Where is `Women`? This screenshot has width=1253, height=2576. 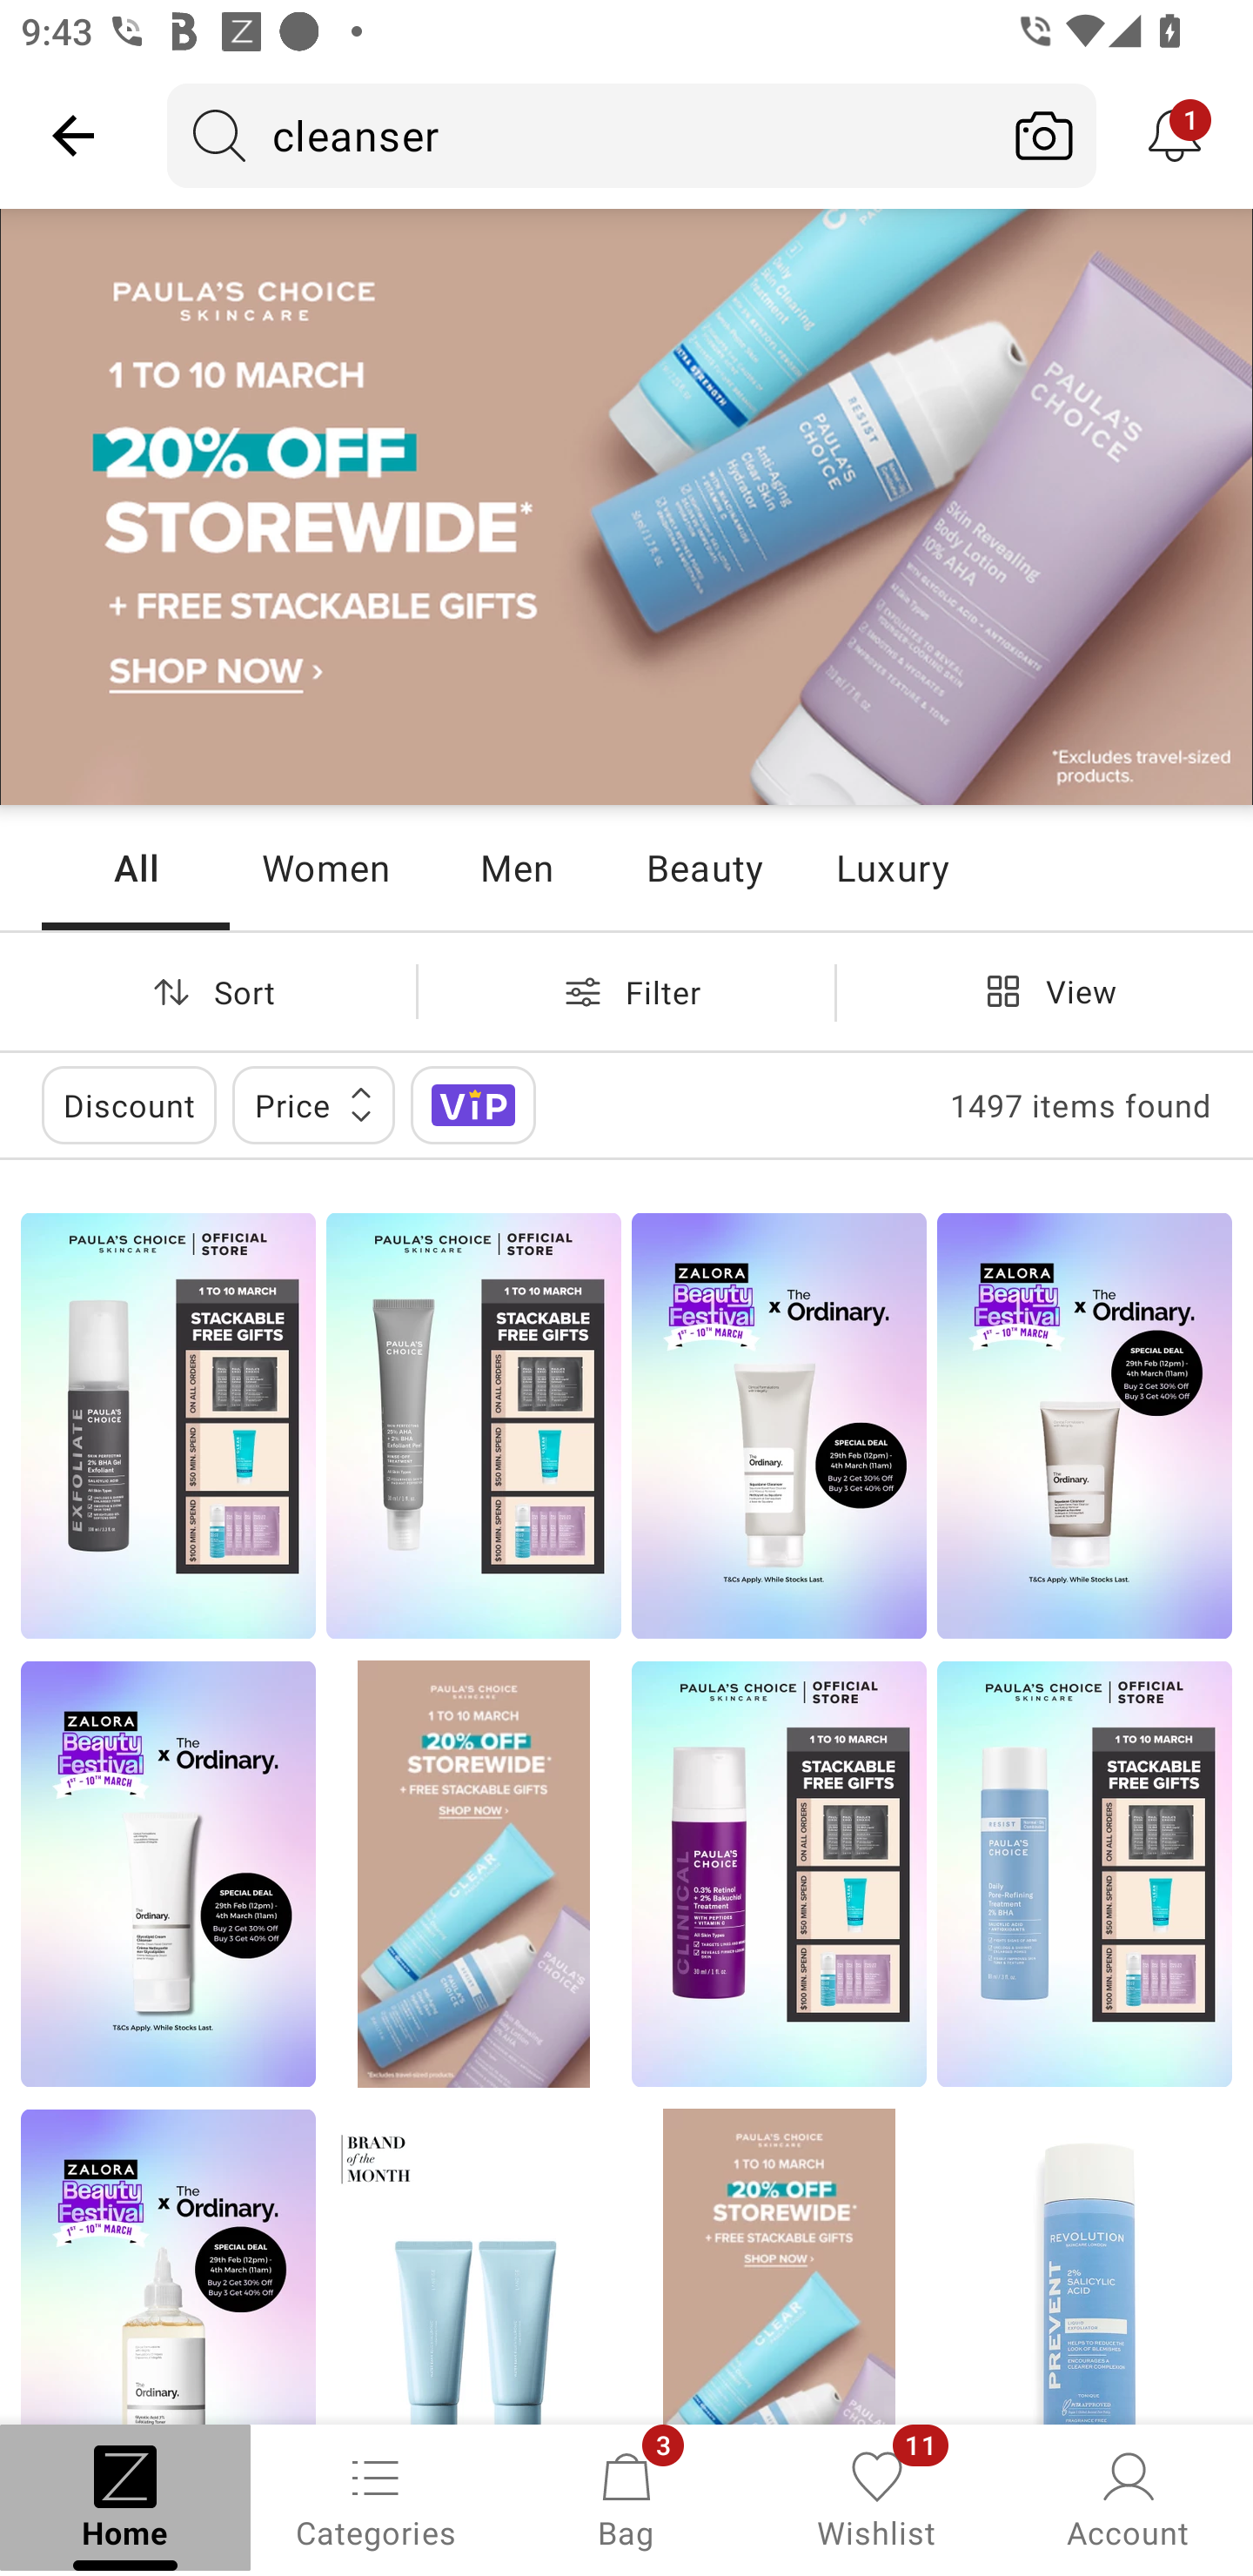 Women is located at coordinates (325, 867).